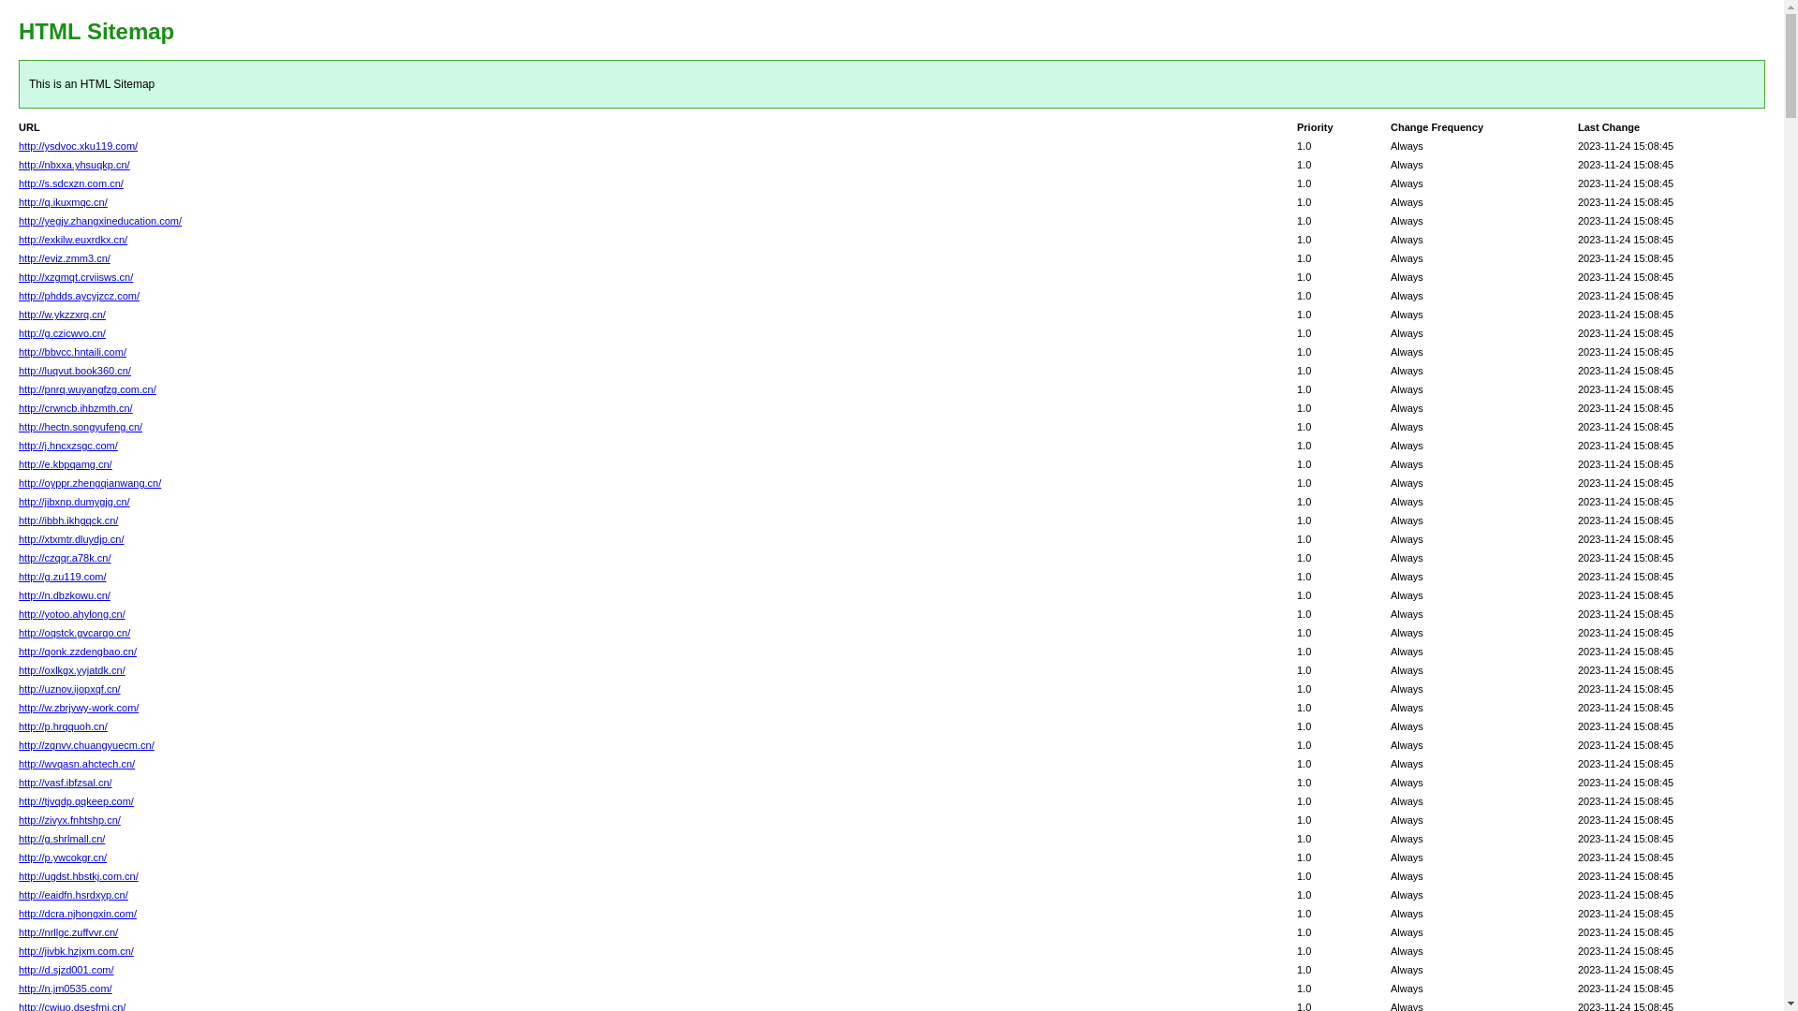  What do you see at coordinates (62, 333) in the screenshot?
I see `http://g.czicwvo.cn/` at bounding box center [62, 333].